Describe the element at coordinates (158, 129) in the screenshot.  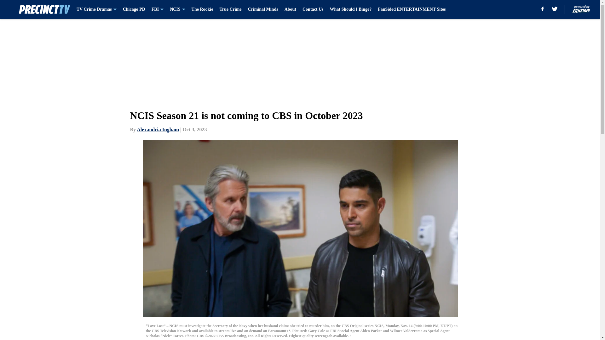
I see `Alexandria Ingham` at that location.